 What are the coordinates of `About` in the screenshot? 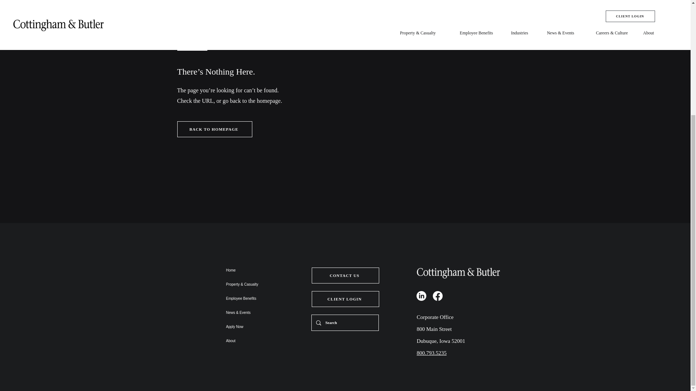 It's located at (252, 341).